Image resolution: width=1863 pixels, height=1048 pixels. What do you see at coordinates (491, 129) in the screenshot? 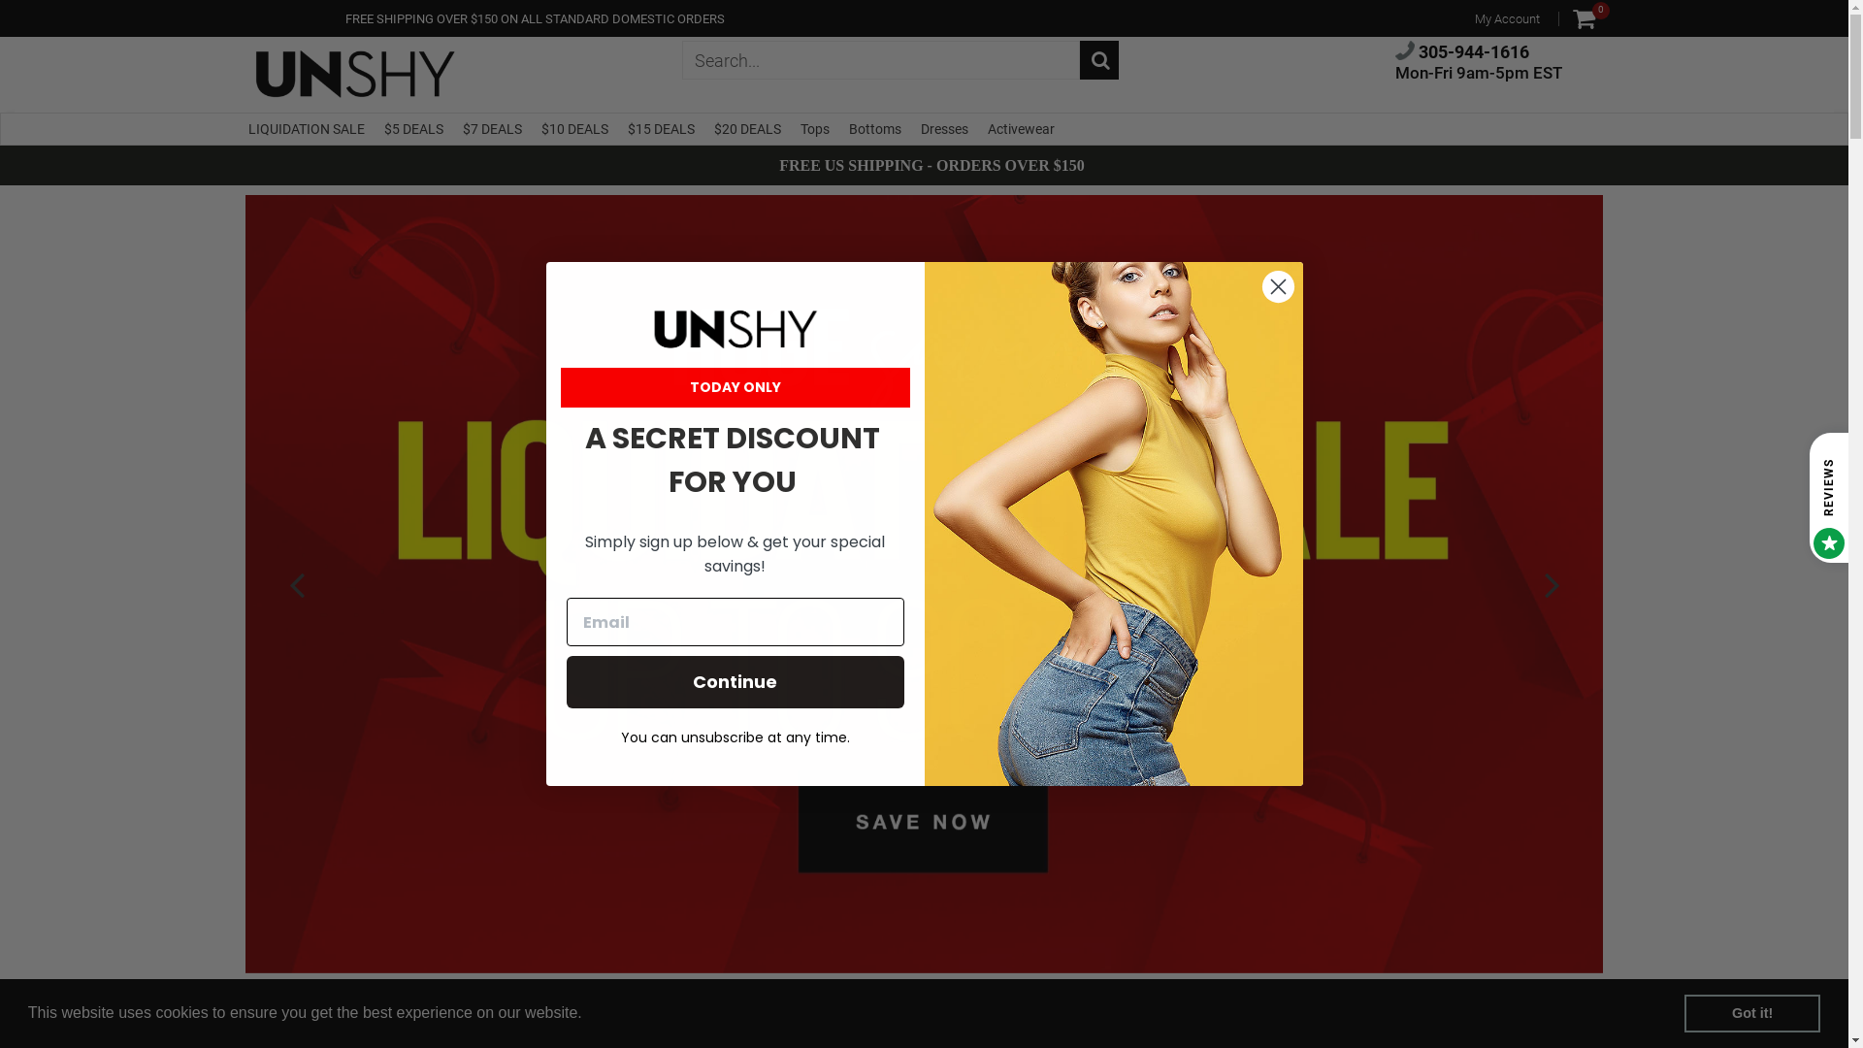
I see `$7 DEALS` at bounding box center [491, 129].